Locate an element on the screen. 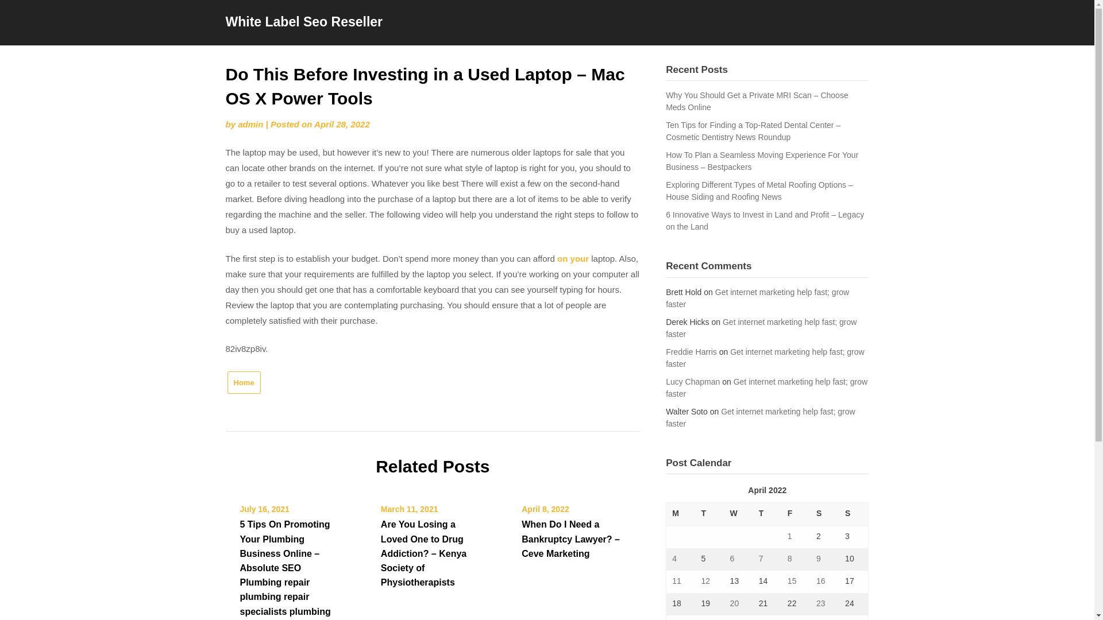  Get internet marketing help fast; grow faster is located at coordinates (761, 327).